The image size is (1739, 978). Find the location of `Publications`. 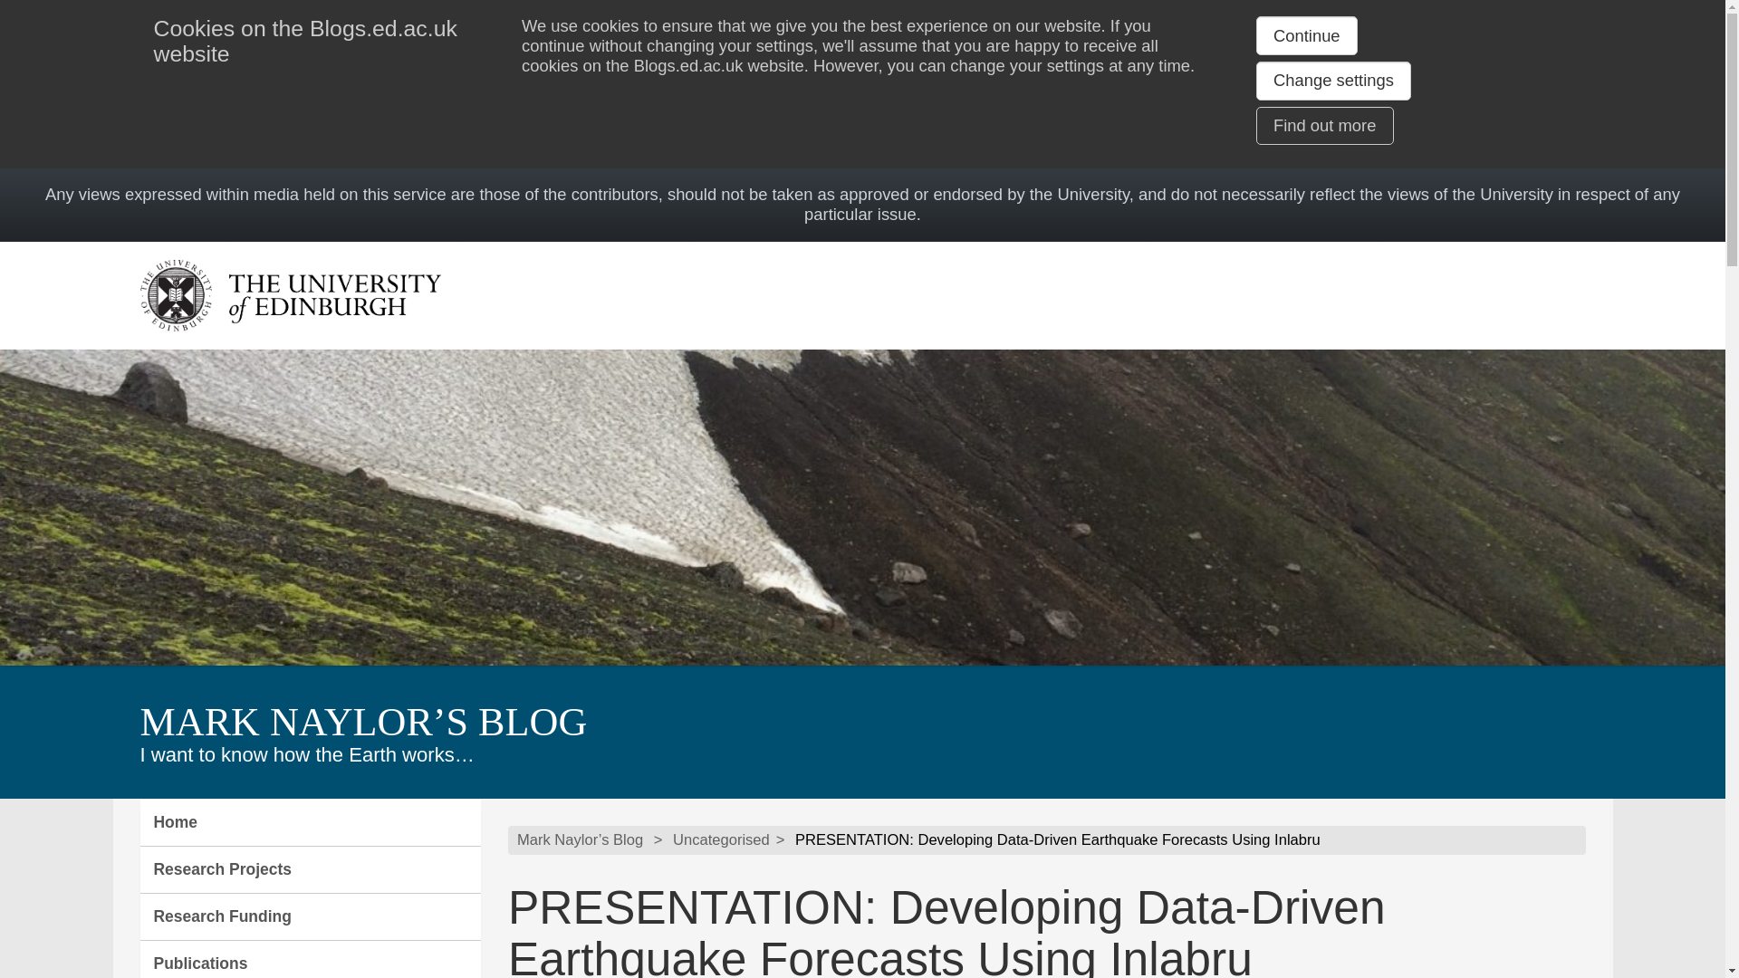

Publications is located at coordinates (310, 959).